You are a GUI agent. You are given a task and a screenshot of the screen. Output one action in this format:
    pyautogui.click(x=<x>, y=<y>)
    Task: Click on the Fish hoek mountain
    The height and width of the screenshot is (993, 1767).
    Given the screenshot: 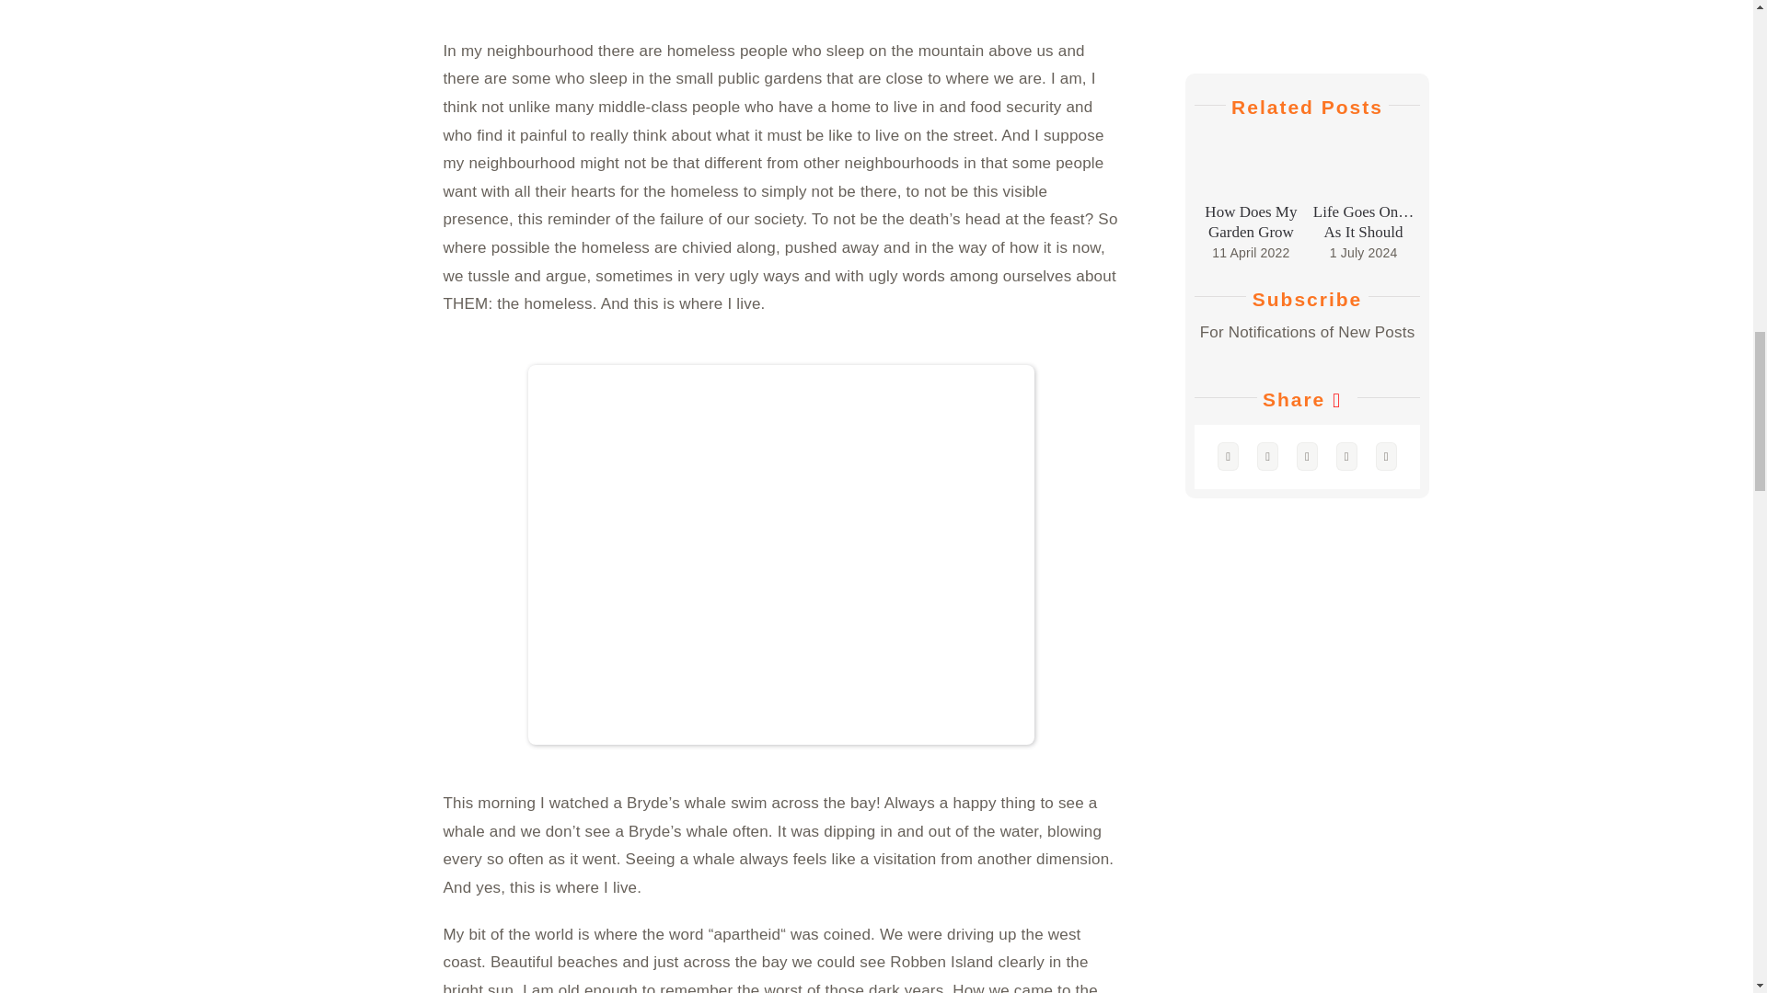 What is the action you would take?
    pyautogui.click(x=780, y=555)
    